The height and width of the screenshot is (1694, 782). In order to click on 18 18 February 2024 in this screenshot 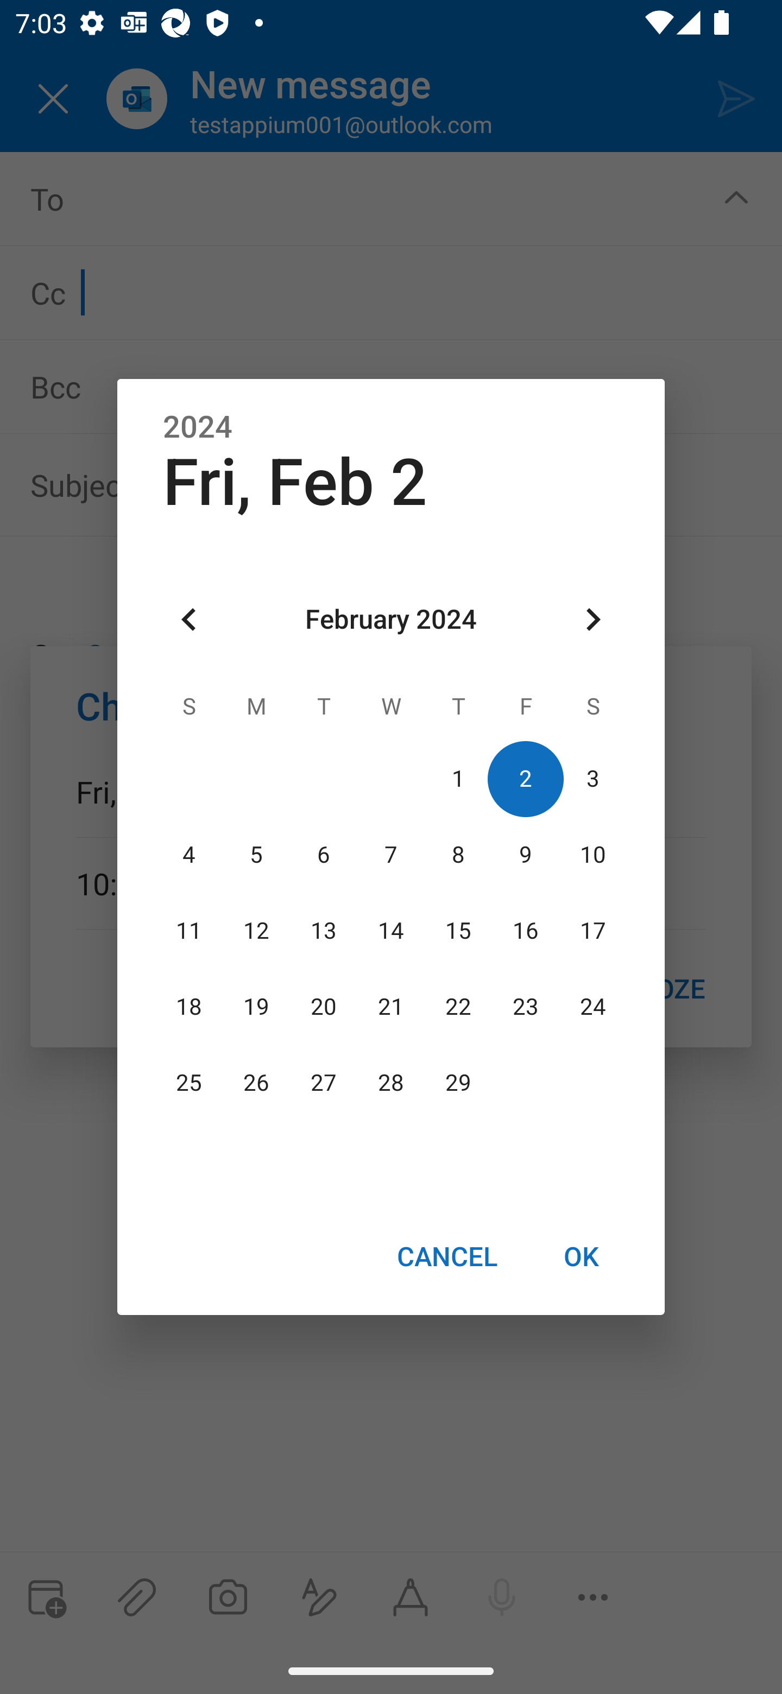, I will do `click(189, 1007)`.